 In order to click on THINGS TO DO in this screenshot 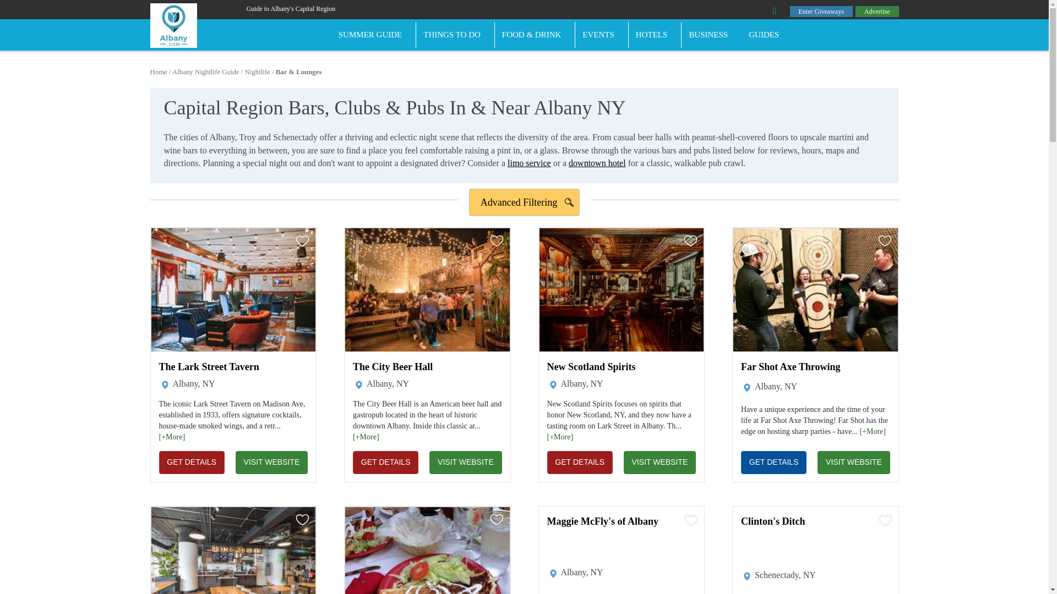, I will do `click(455, 35)`.